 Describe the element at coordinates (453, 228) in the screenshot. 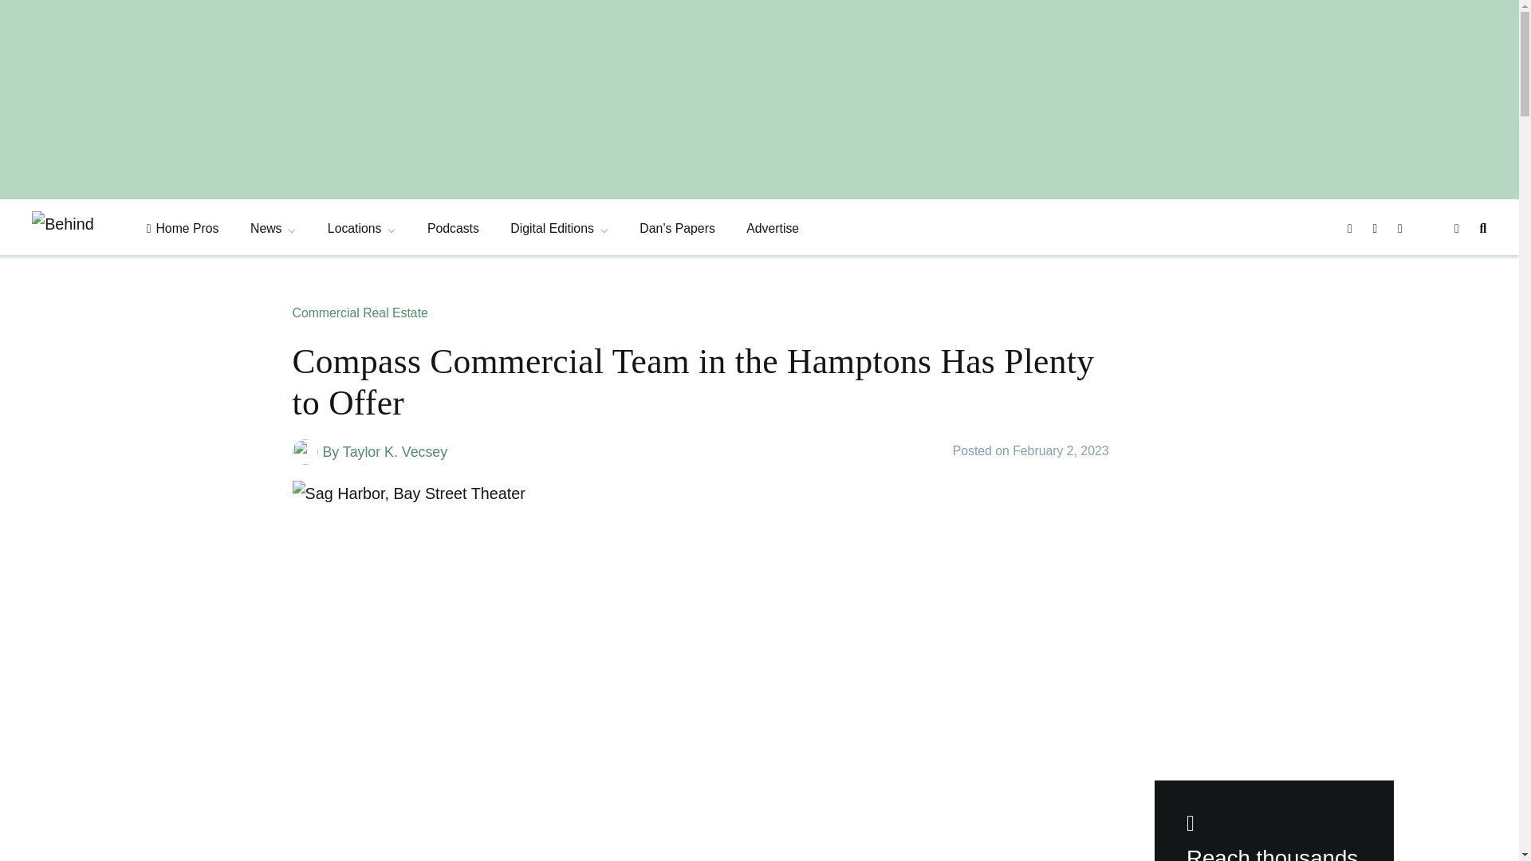

I see `Podcasts` at that location.